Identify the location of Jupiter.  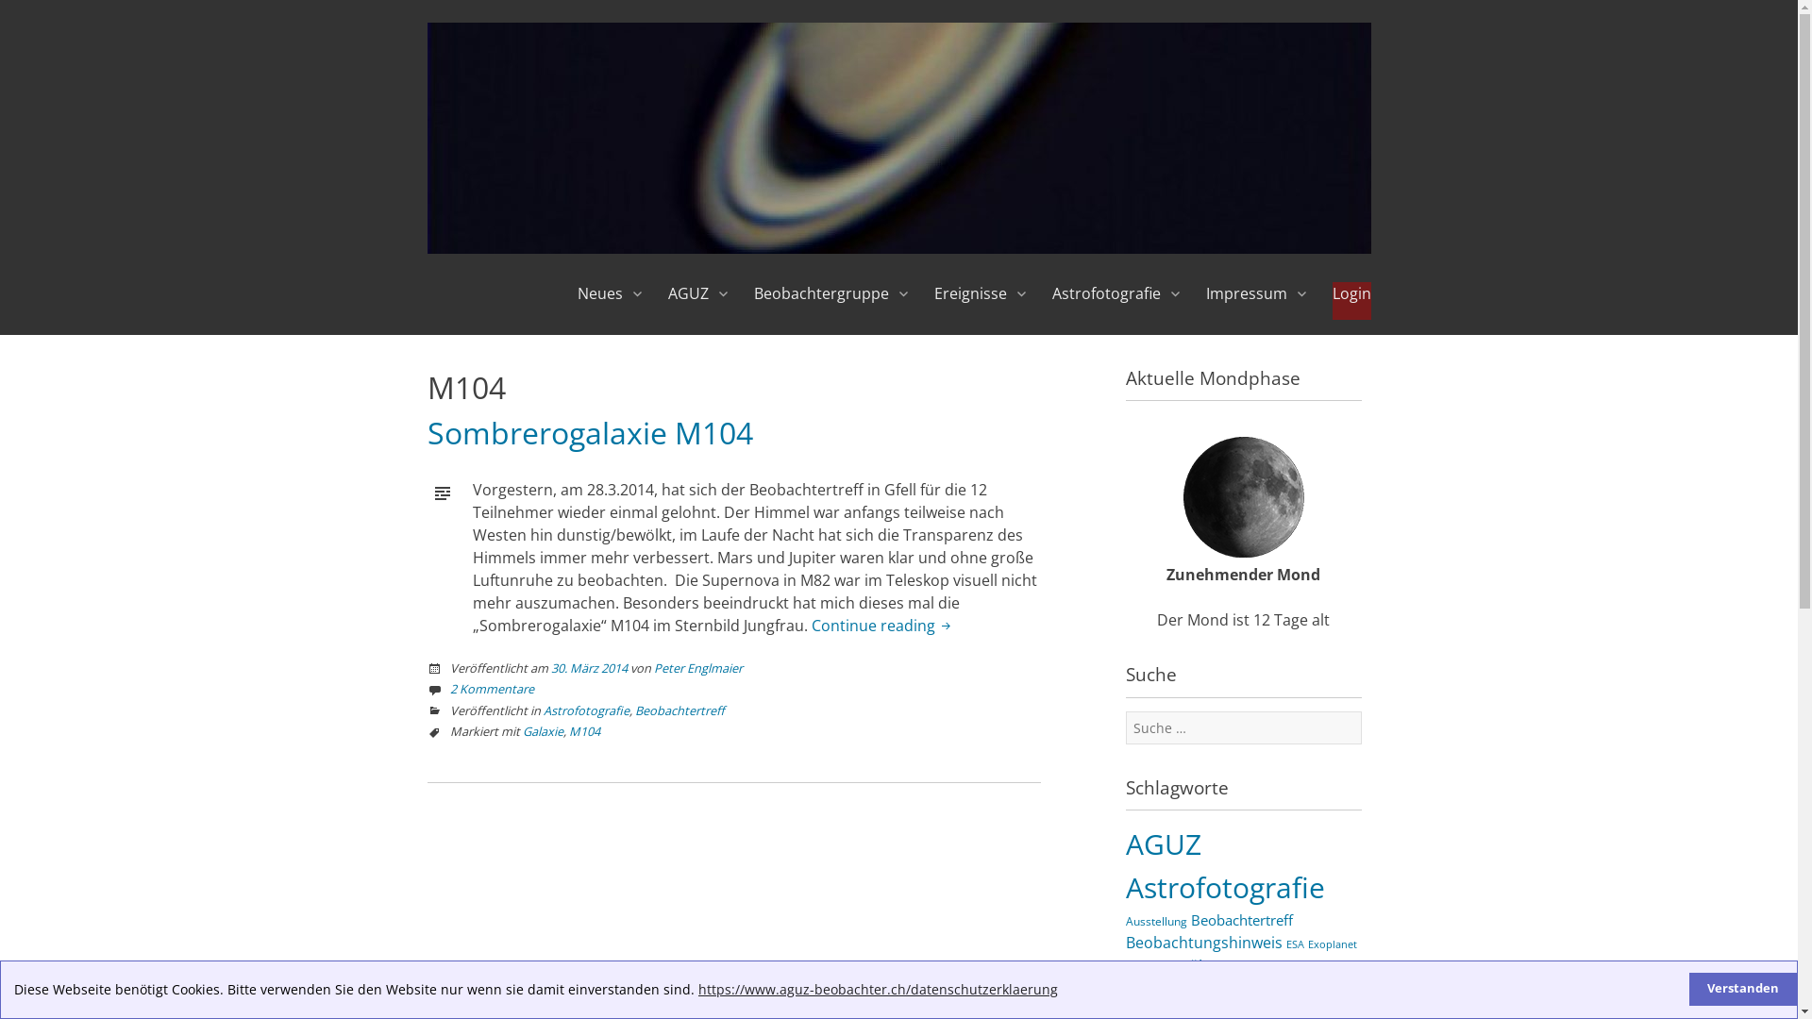
(1306, 967).